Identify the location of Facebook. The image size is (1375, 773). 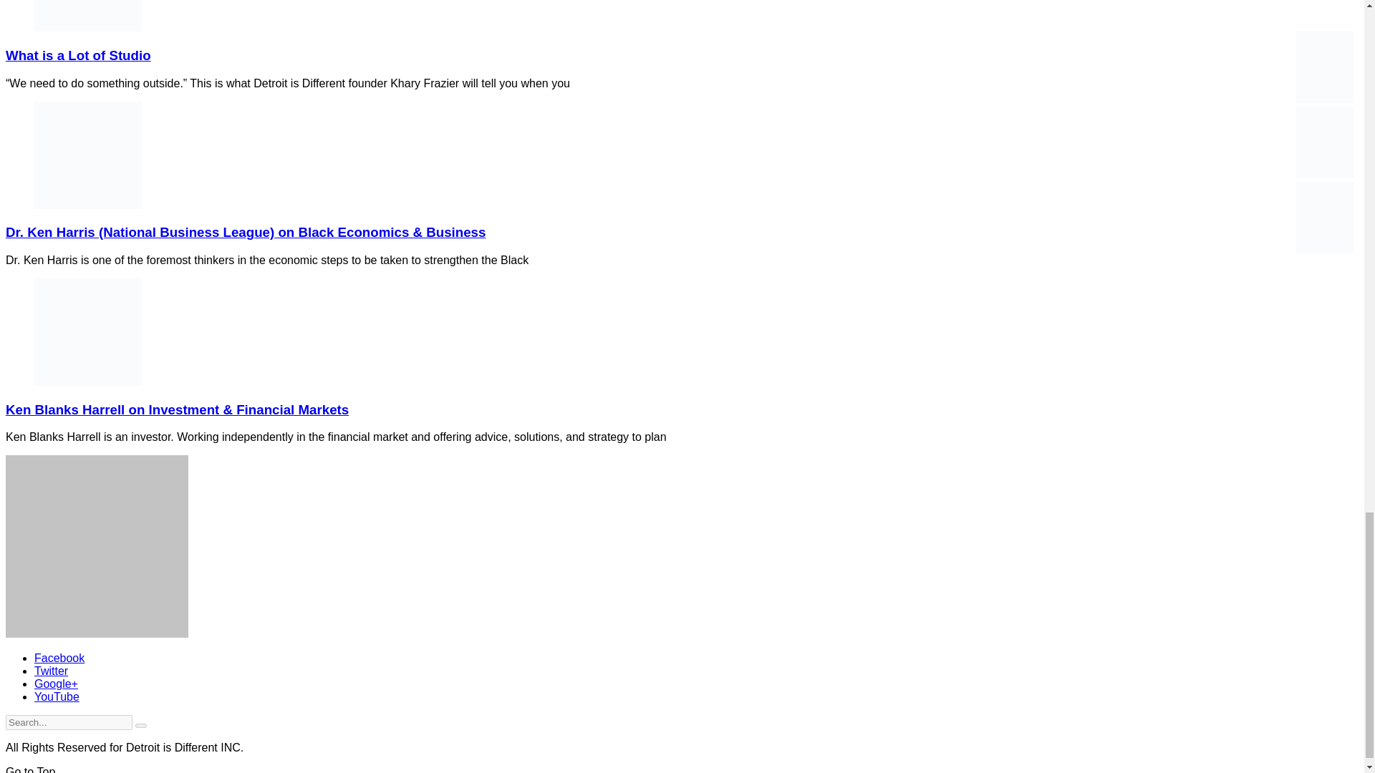
(59, 658).